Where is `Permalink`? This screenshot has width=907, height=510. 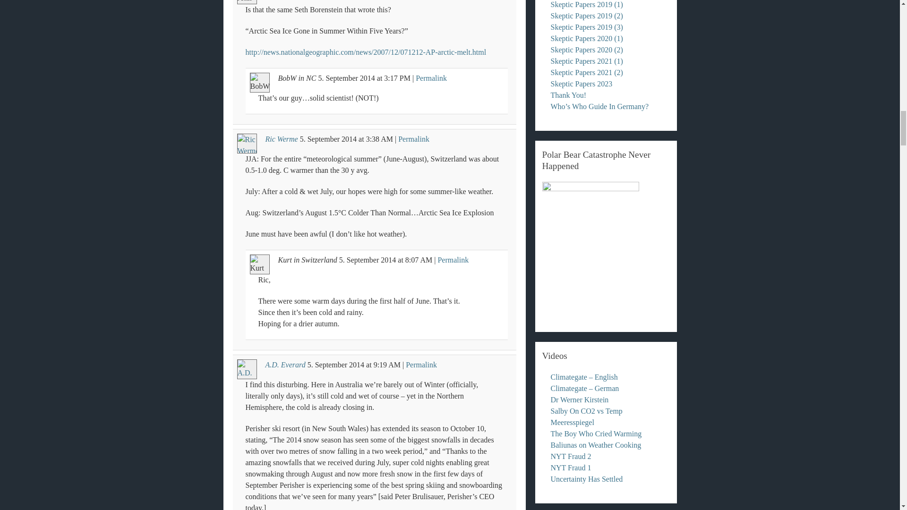
Permalink is located at coordinates (421, 365).